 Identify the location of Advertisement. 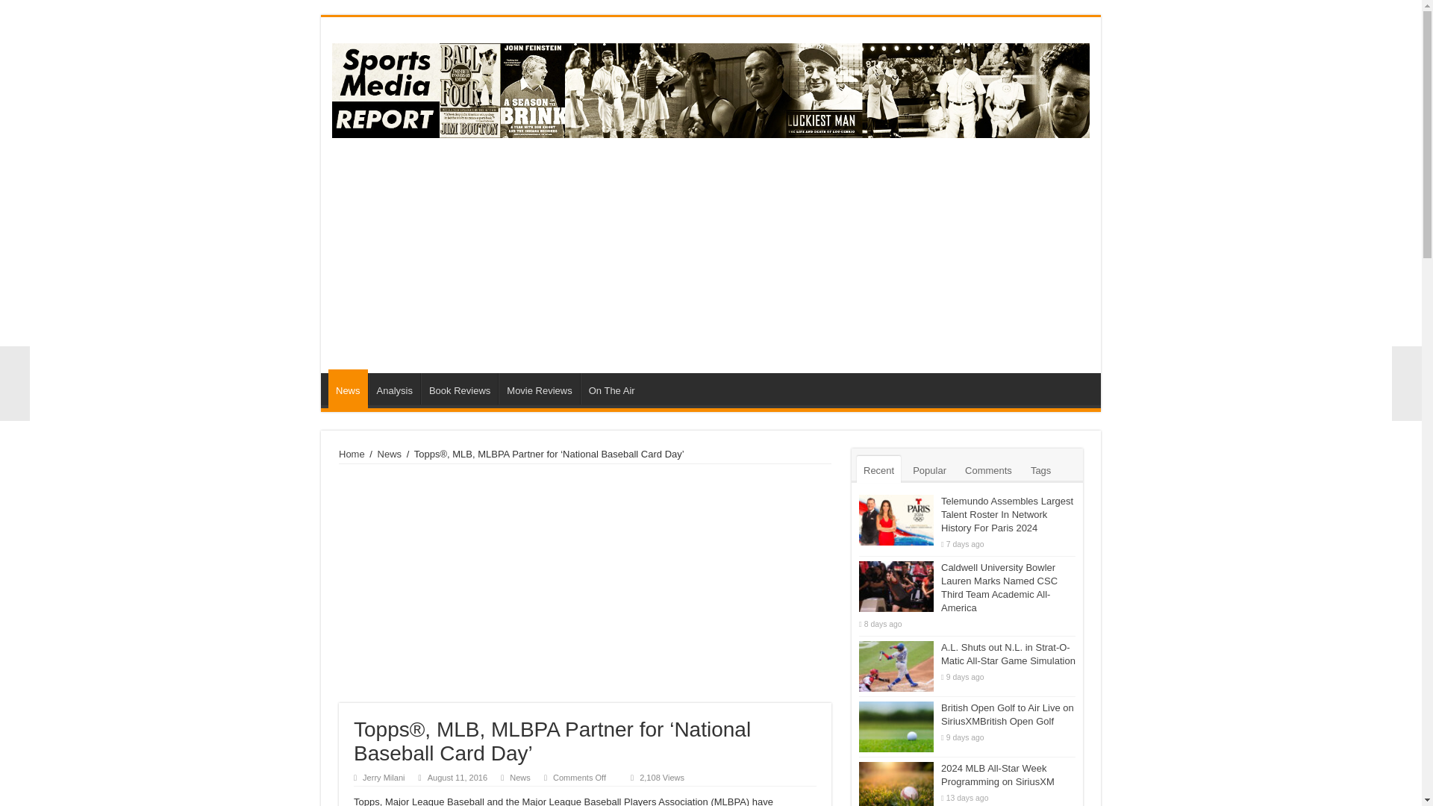
(584, 584).